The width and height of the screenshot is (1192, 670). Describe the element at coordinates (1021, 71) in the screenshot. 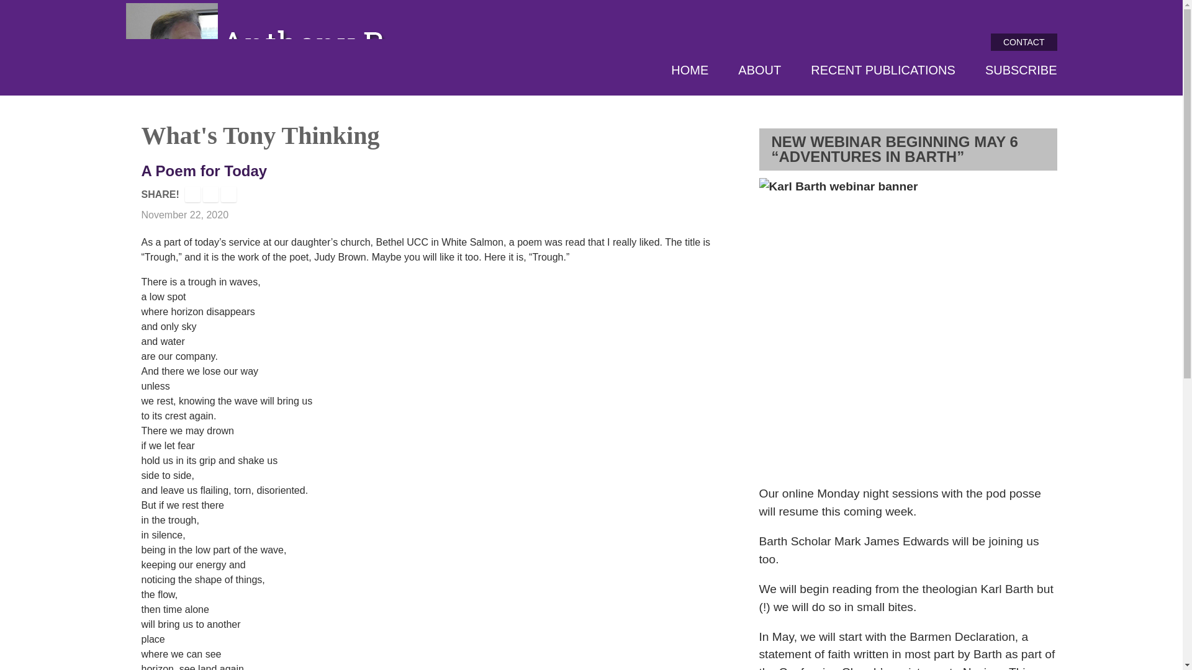

I see `SUBSCRIBE` at that location.